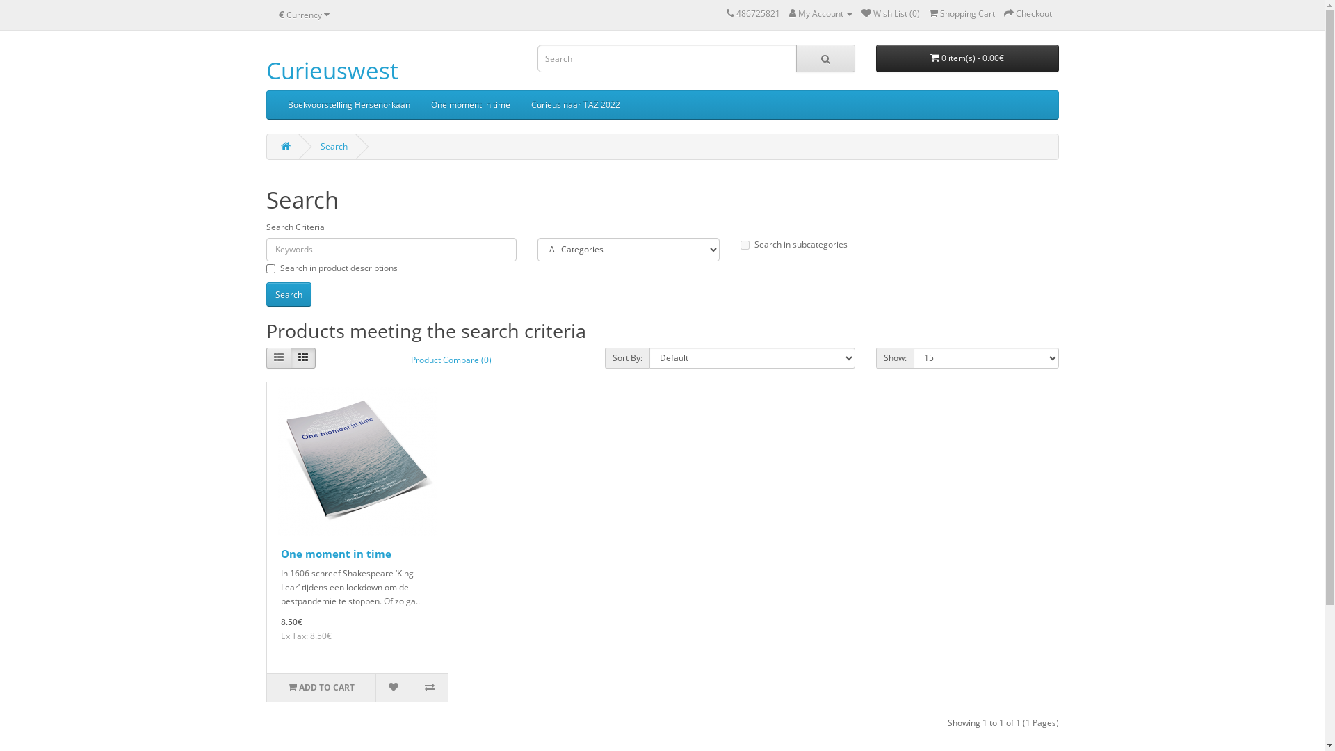  I want to click on Shopping Cart, so click(962, 14).